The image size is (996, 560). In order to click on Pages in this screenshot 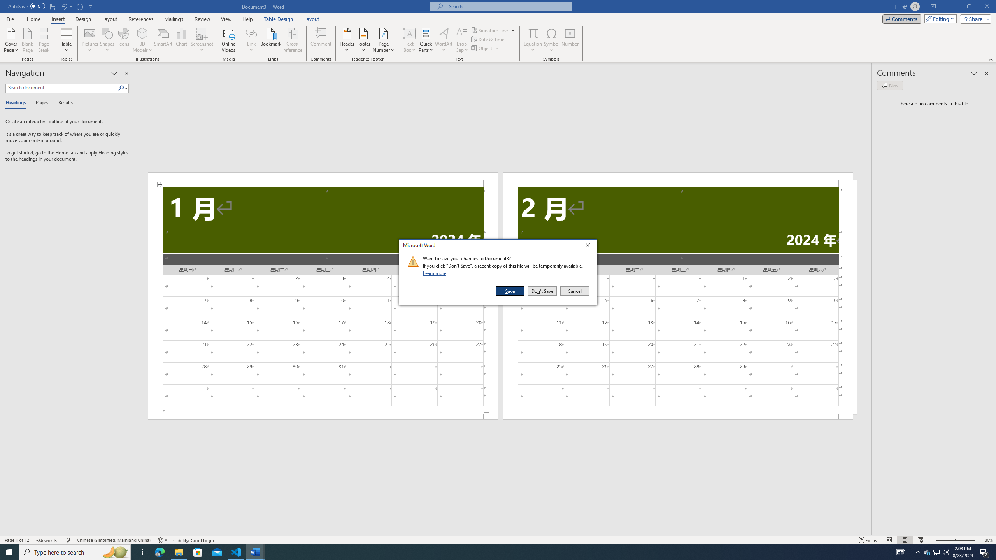, I will do `click(40, 103)`.